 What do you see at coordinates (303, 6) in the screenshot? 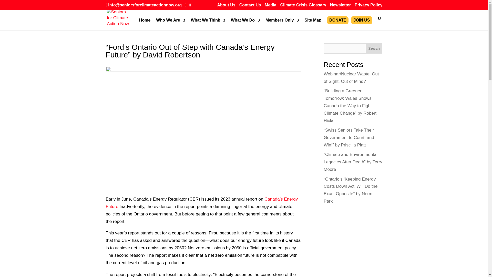
I see `Climate Crisis Glossary` at bounding box center [303, 6].